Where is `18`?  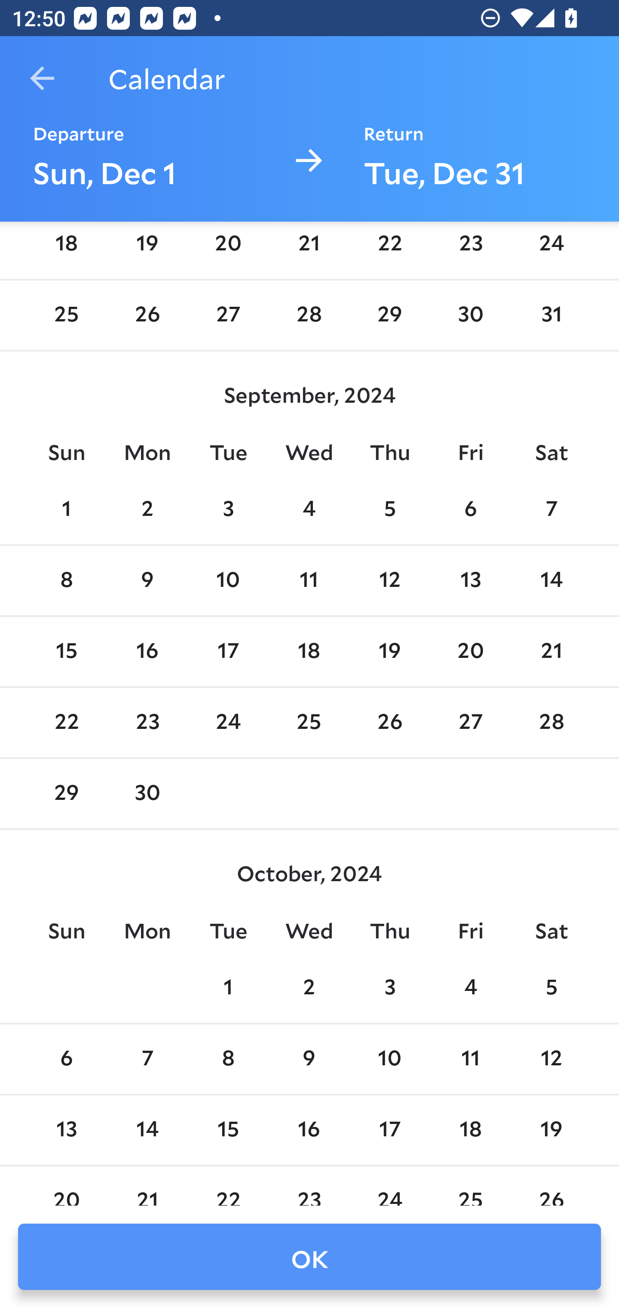
18 is located at coordinates (309, 651).